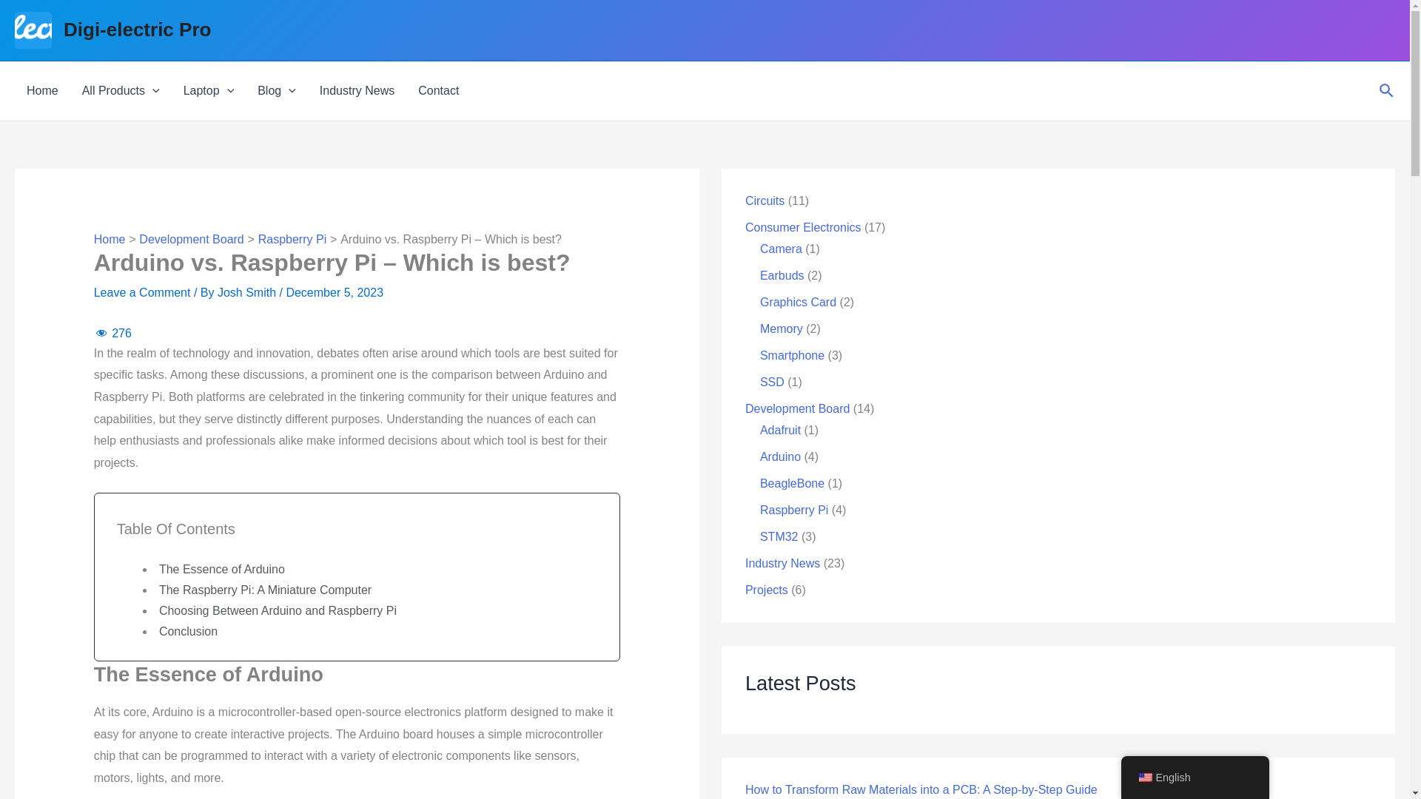  What do you see at coordinates (137, 30) in the screenshot?
I see `Digi-electric Pro` at bounding box center [137, 30].